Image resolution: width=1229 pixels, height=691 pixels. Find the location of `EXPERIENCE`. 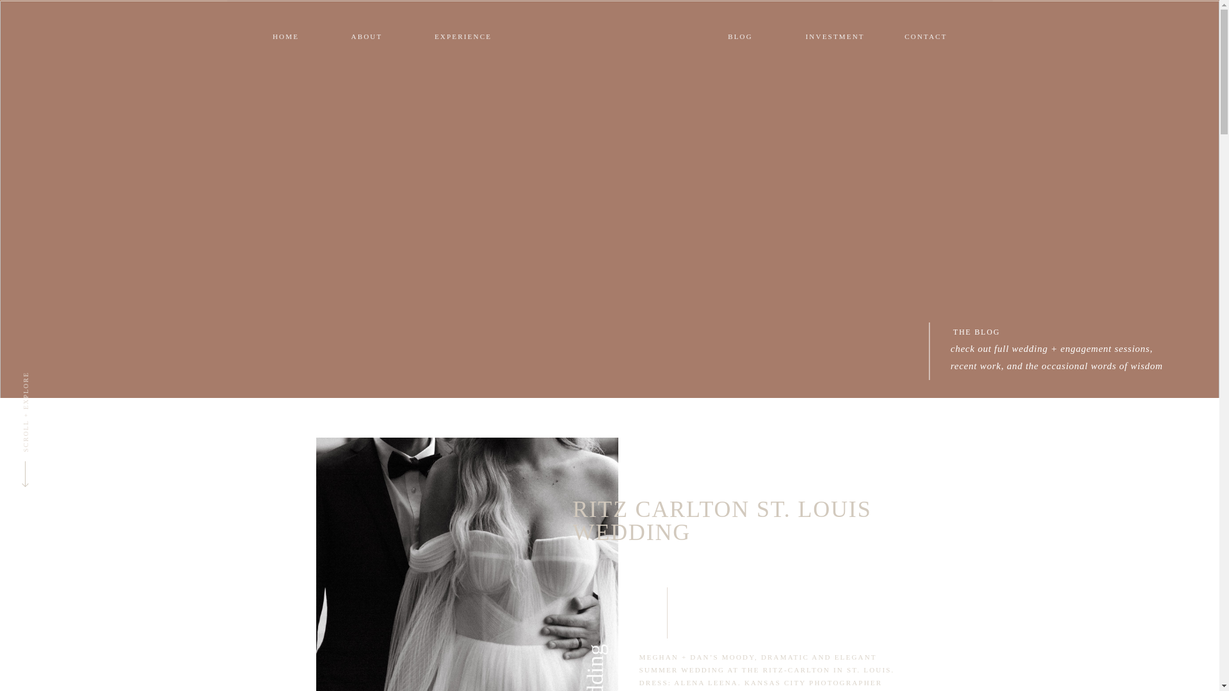

EXPERIENCE is located at coordinates (549, 15).